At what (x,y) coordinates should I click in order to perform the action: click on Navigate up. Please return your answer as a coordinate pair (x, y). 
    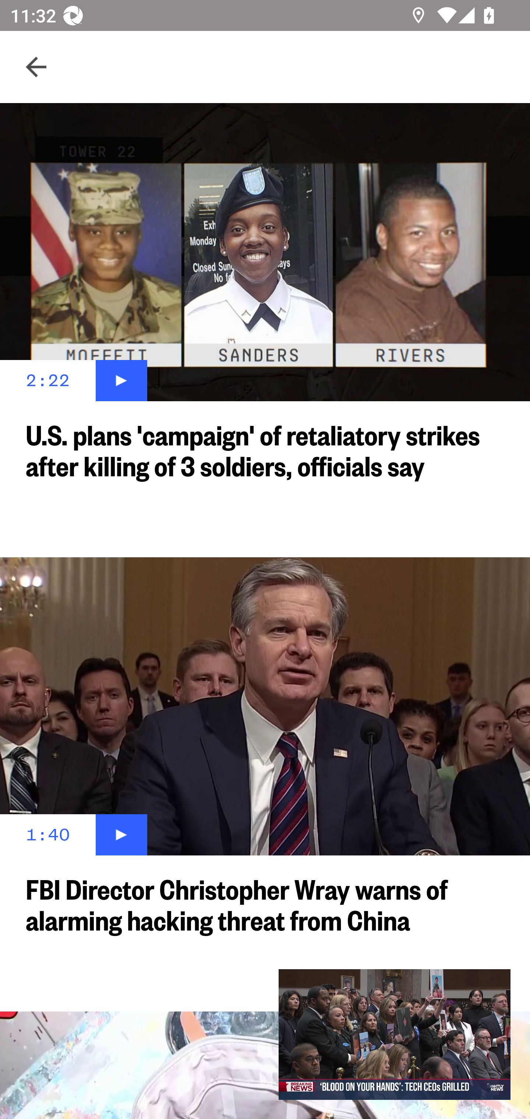
    Looking at the image, I should click on (36, 67).